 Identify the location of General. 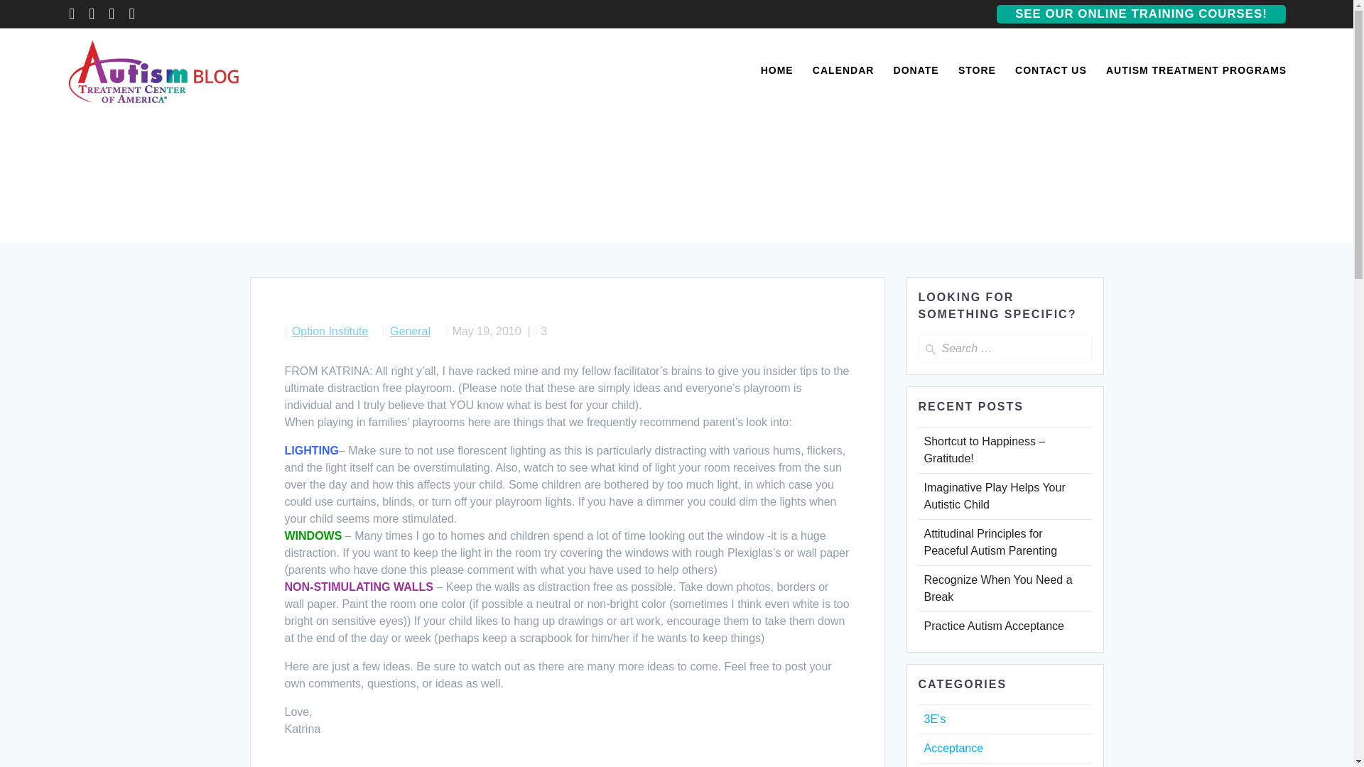
(411, 331).